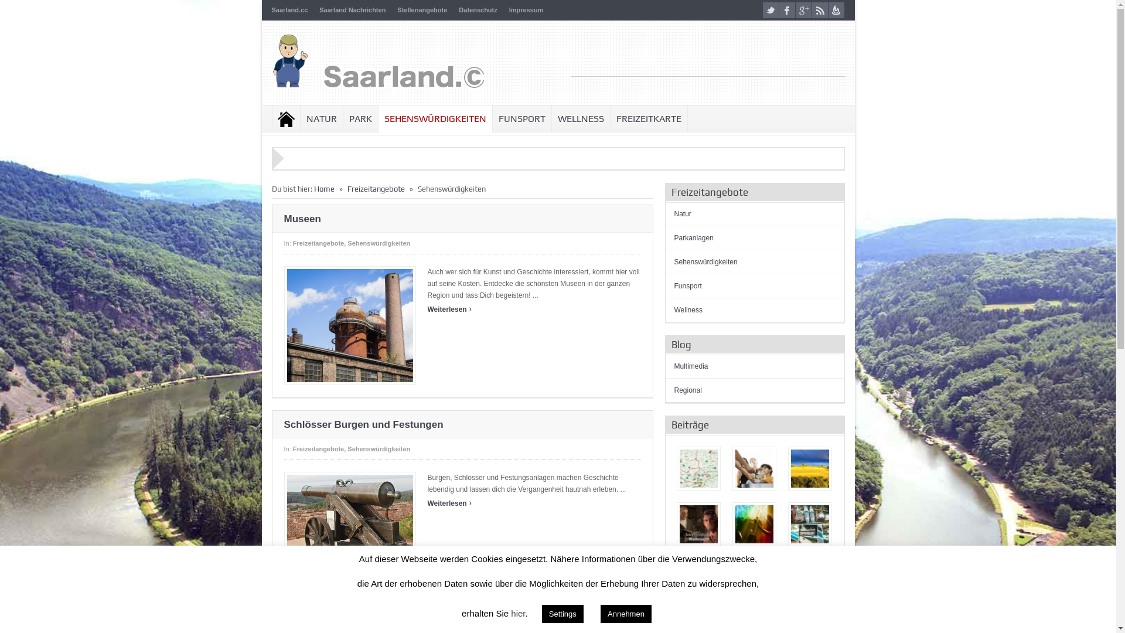 The width and height of the screenshot is (1125, 633). I want to click on Freizeitangebote, so click(319, 243).